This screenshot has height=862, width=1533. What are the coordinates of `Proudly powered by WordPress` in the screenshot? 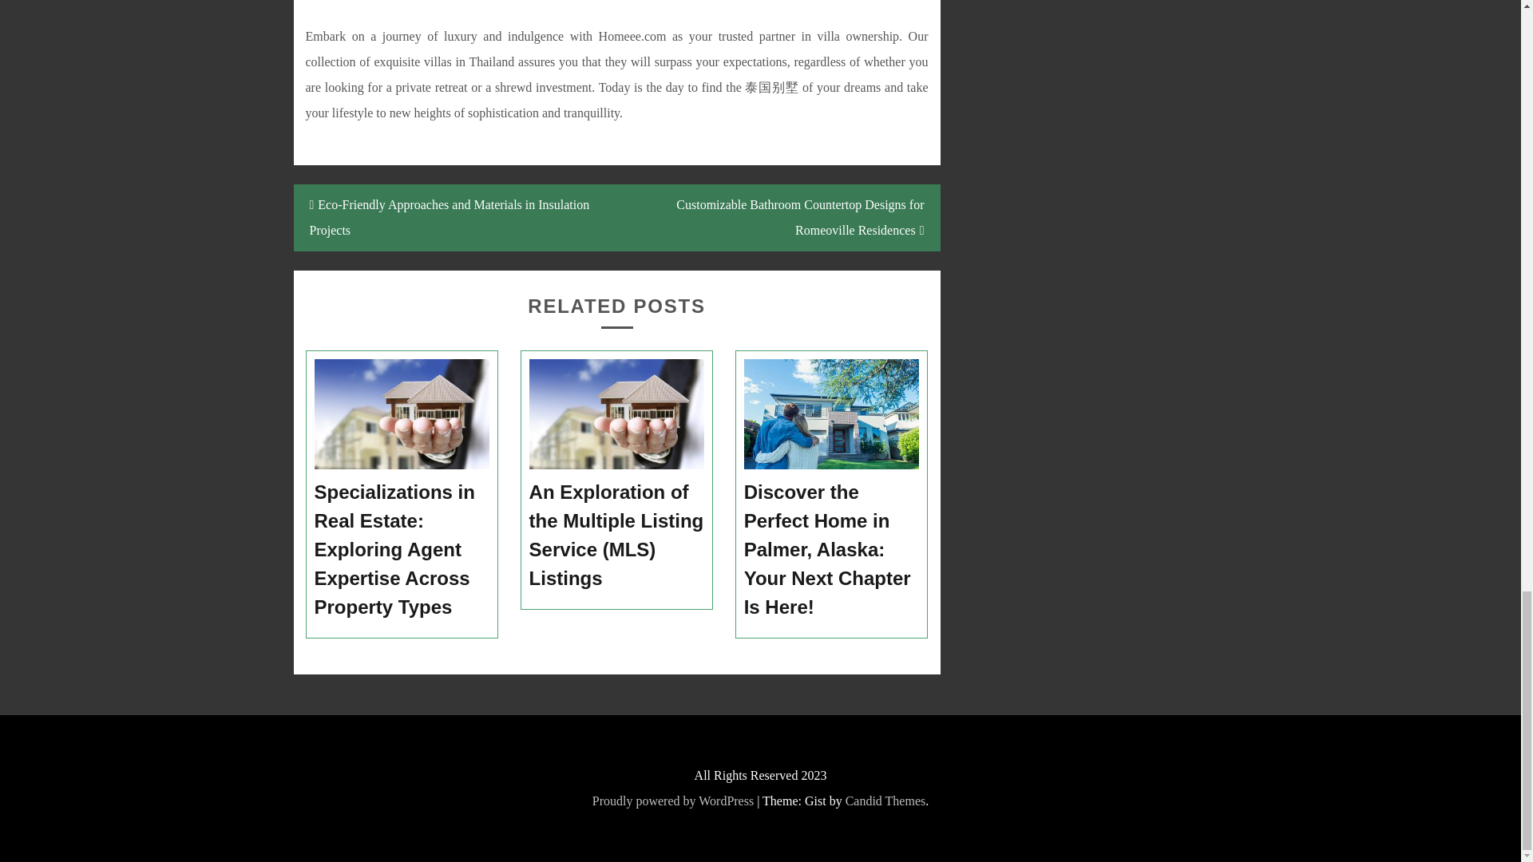 It's located at (672, 800).